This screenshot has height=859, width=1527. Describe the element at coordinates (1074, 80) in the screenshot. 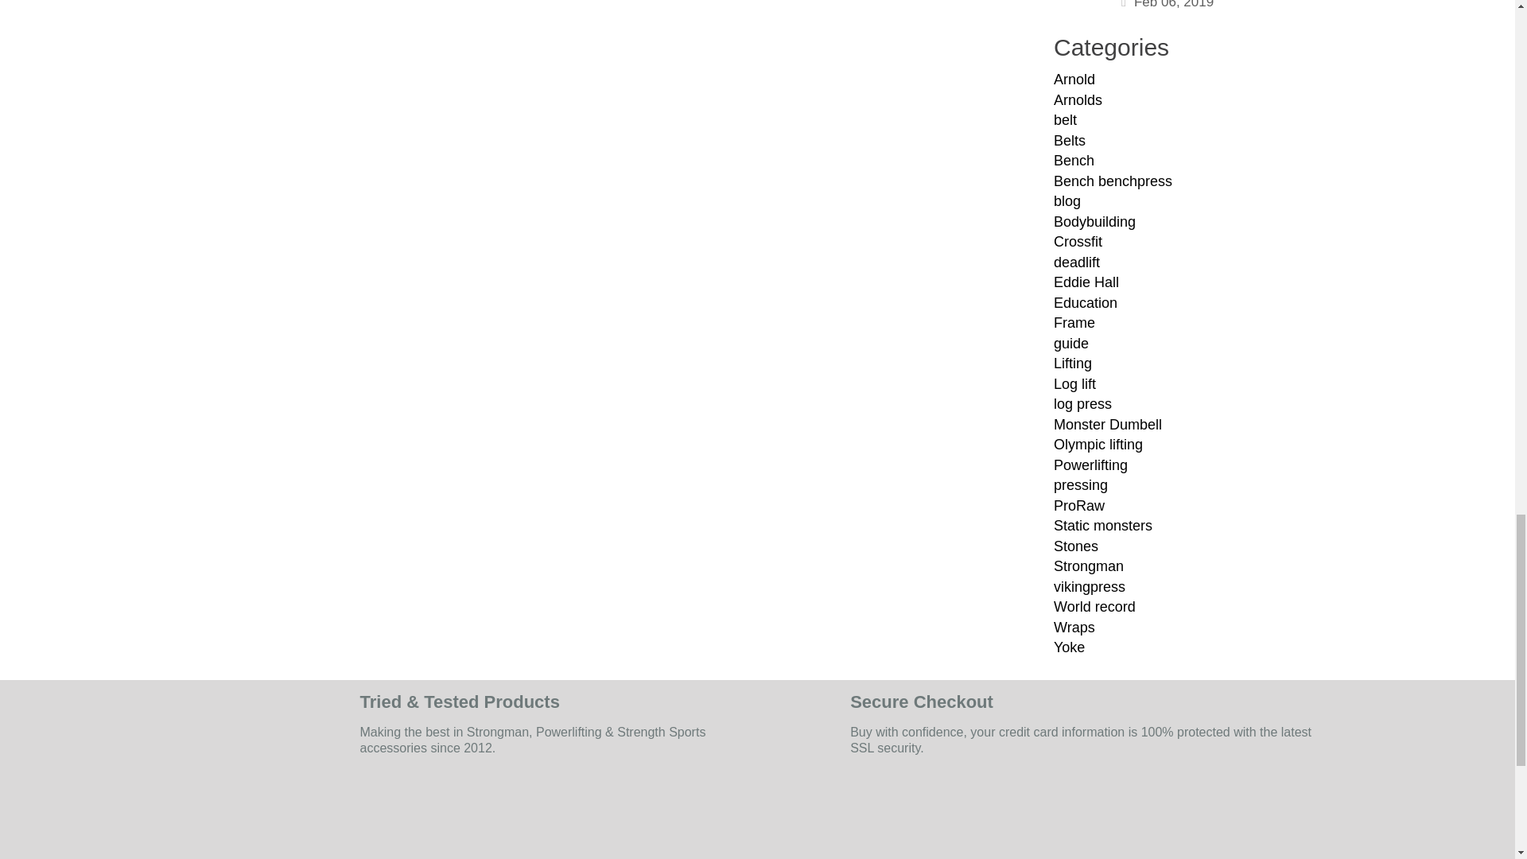

I see `Show articles tagged Arnold` at that location.